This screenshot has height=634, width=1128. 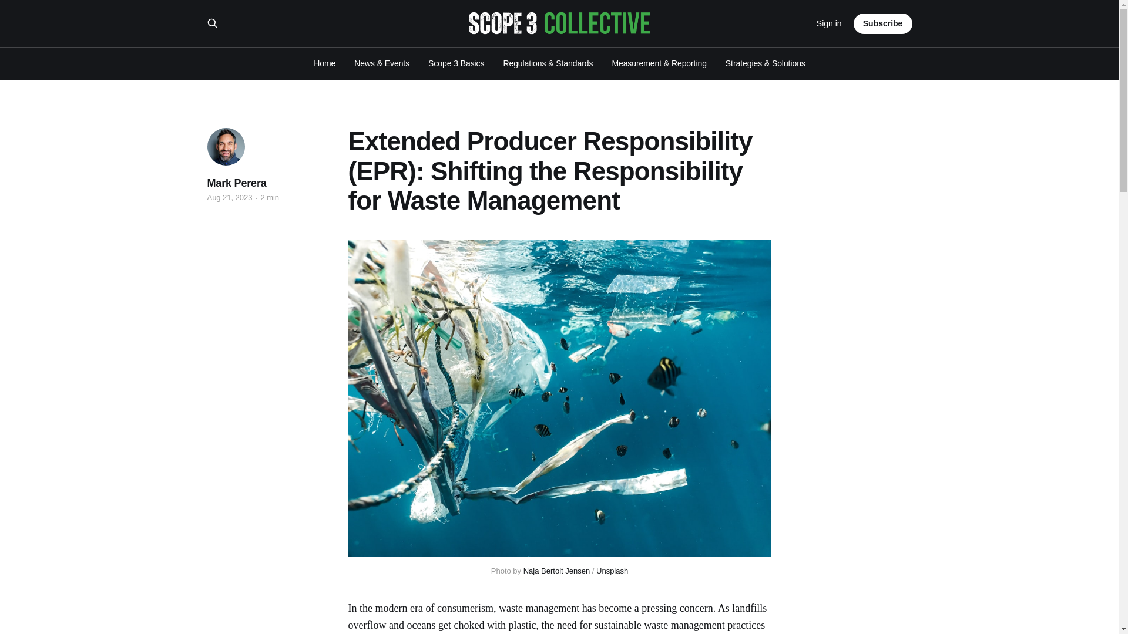 I want to click on Mark Perera, so click(x=236, y=183).